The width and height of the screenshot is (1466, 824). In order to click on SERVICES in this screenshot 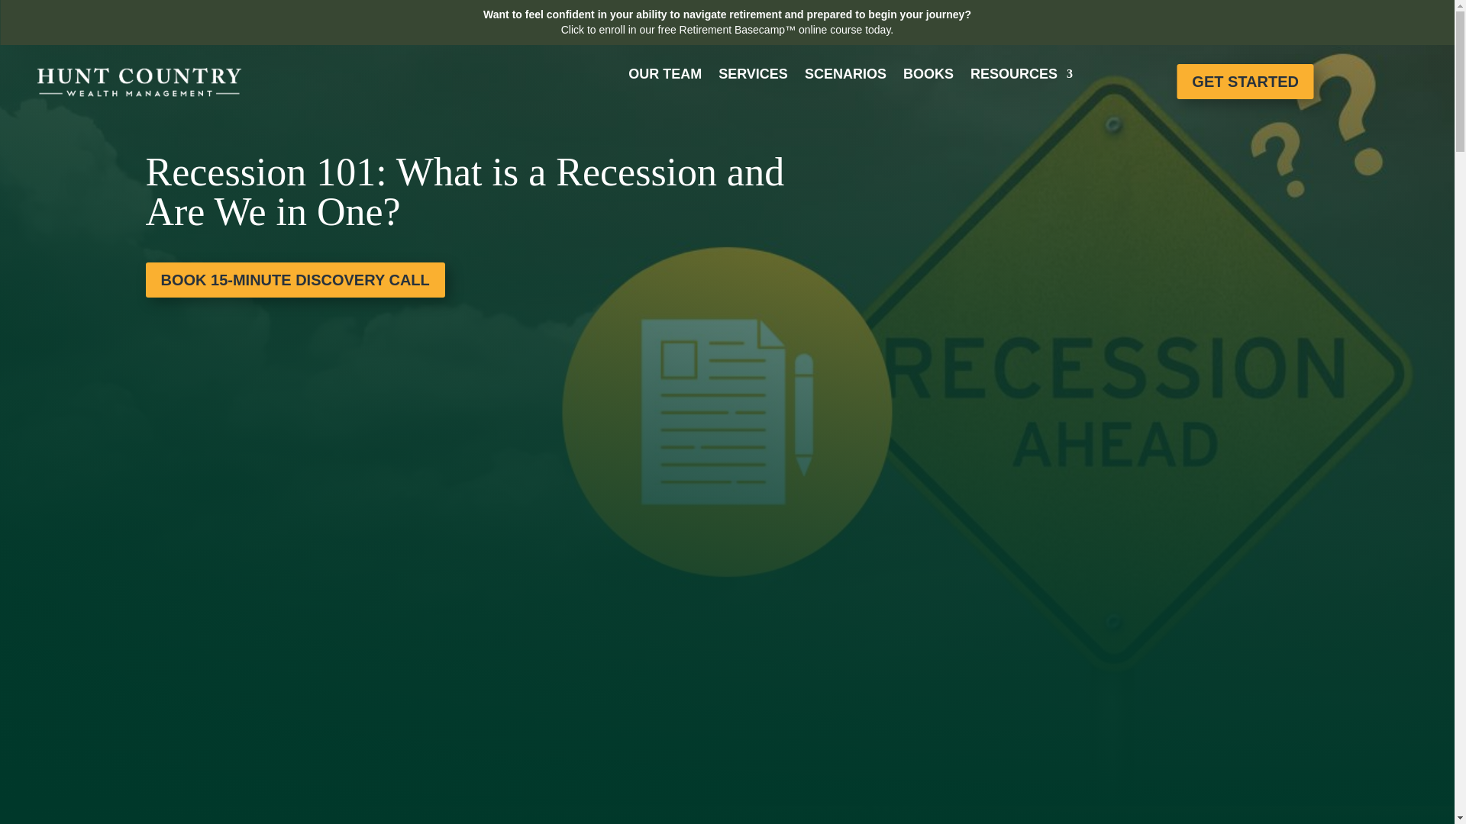, I will do `click(753, 74)`.